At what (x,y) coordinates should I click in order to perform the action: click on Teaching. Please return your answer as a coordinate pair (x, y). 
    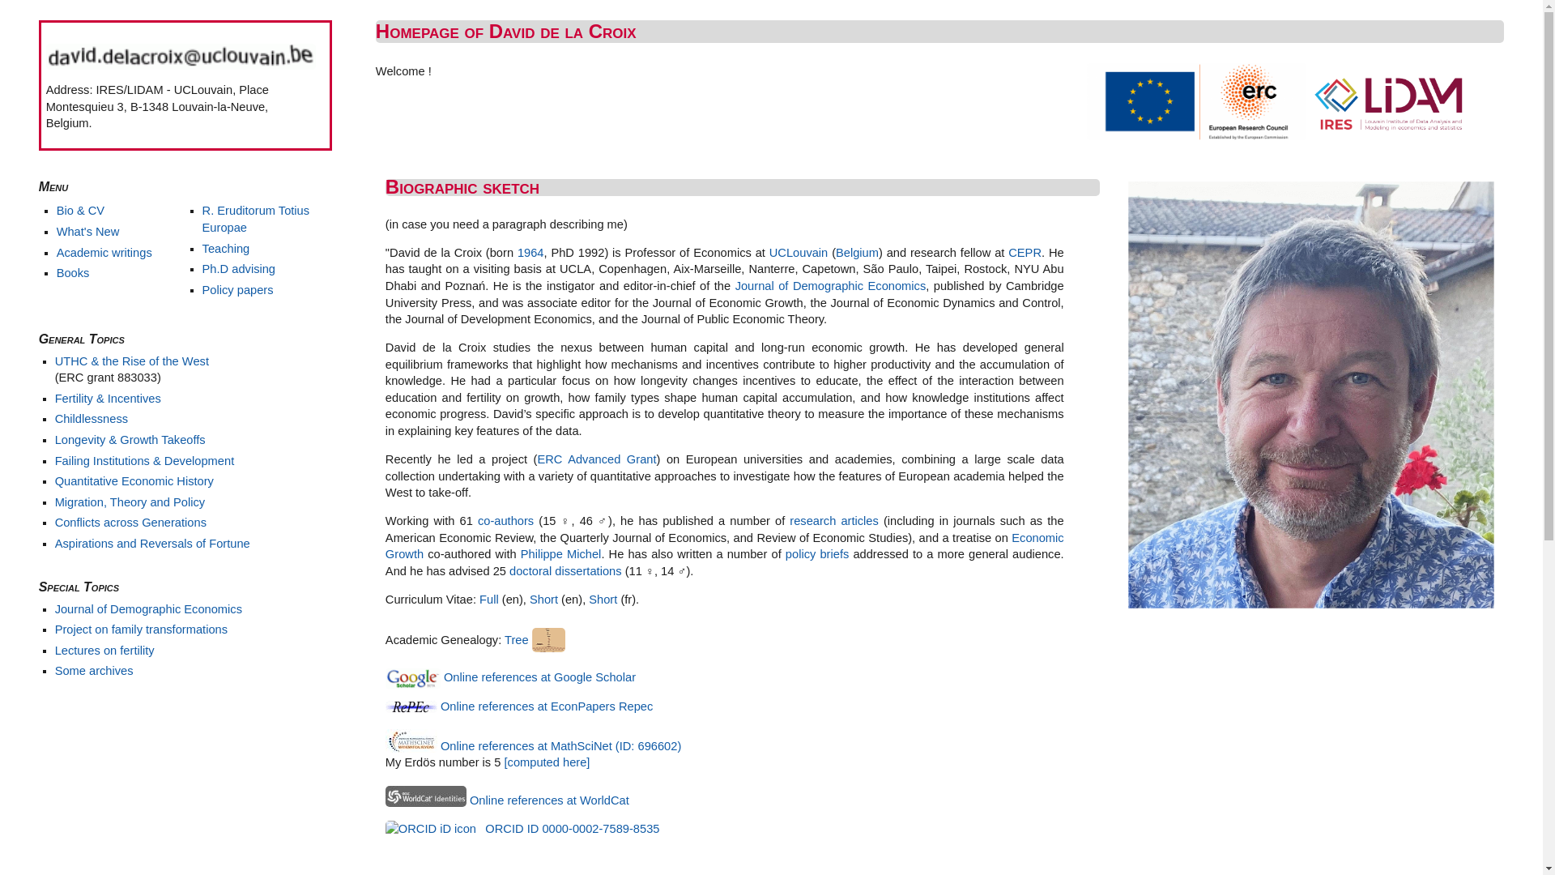
    Looking at the image, I should click on (227, 249).